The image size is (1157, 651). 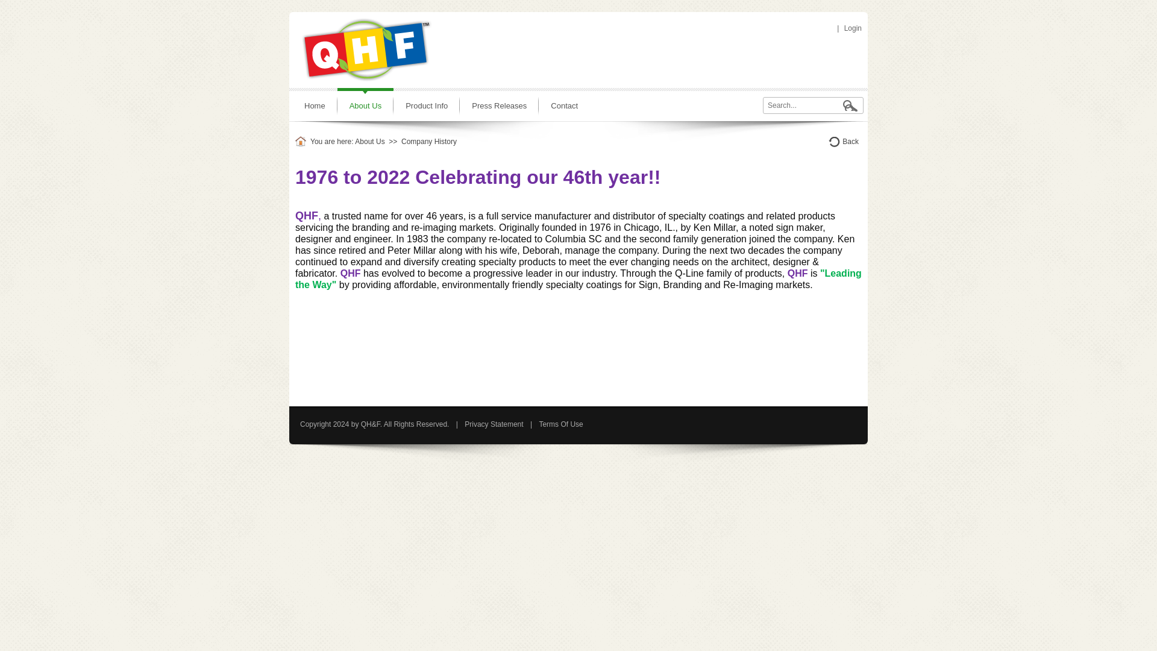 I want to click on About Us, so click(x=369, y=141).